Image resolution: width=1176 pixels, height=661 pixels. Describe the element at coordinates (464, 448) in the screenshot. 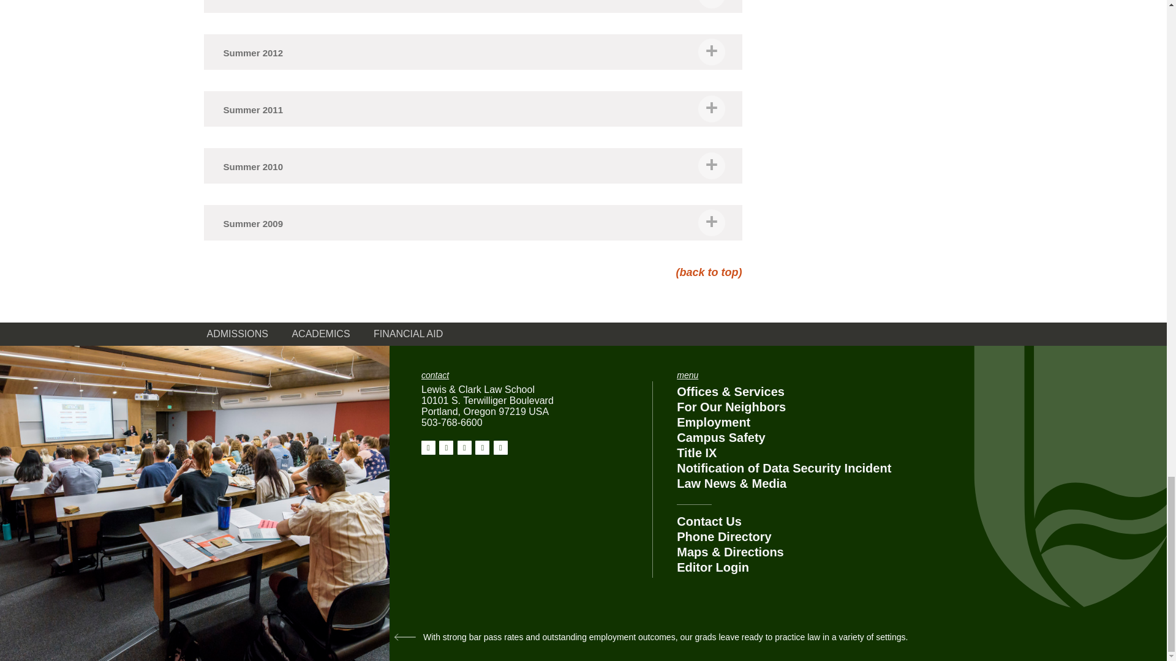

I see `View our Twitter` at that location.